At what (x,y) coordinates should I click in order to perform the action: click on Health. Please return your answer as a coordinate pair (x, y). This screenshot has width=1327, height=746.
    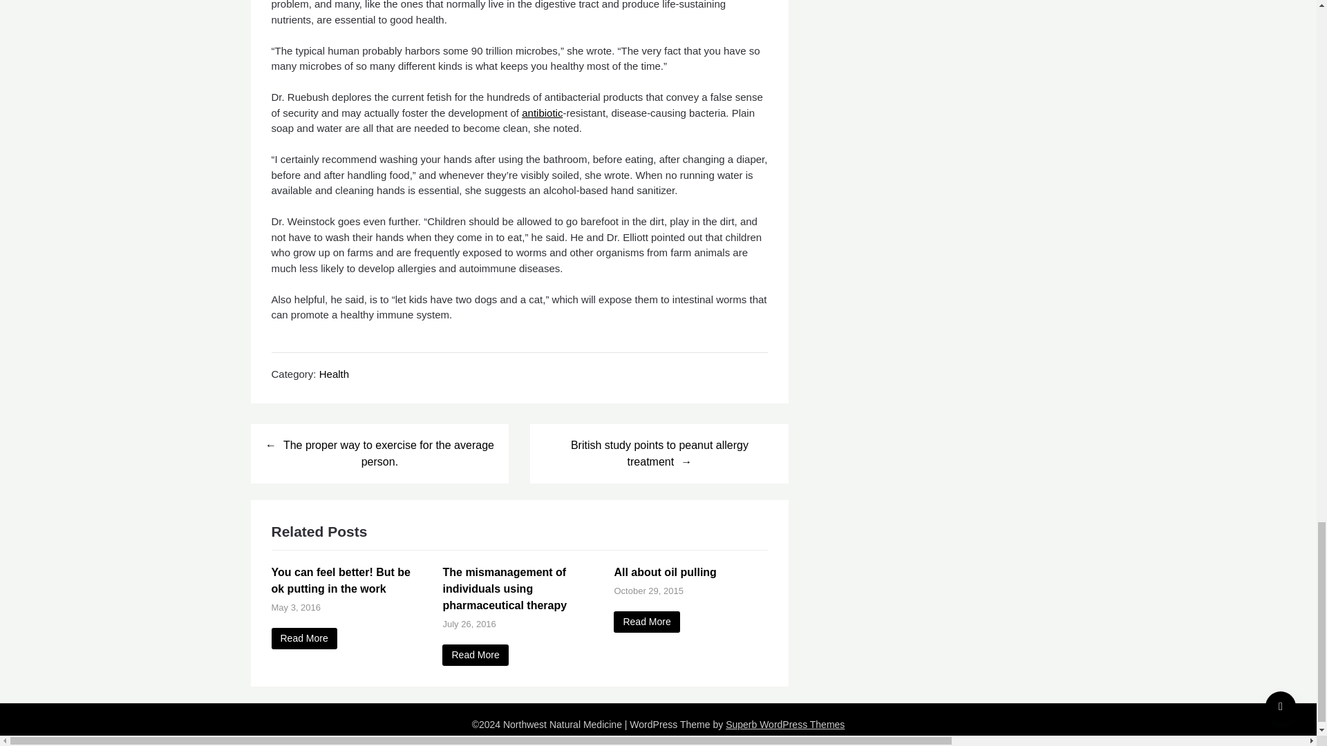
    Looking at the image, I should click on (334, 374).